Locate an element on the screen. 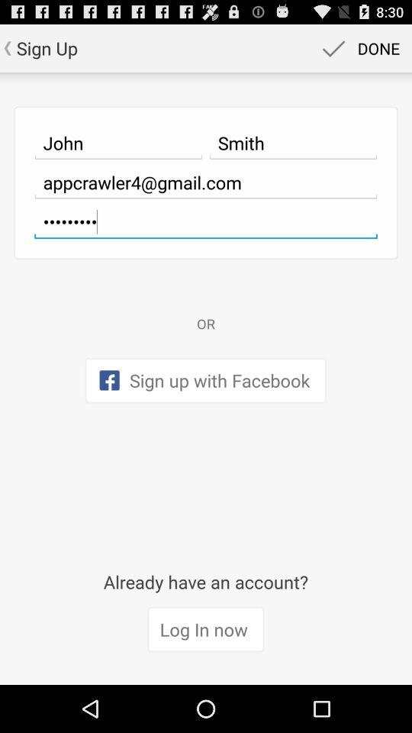  select item next to the smith icon is located at coordinates (118, 143).